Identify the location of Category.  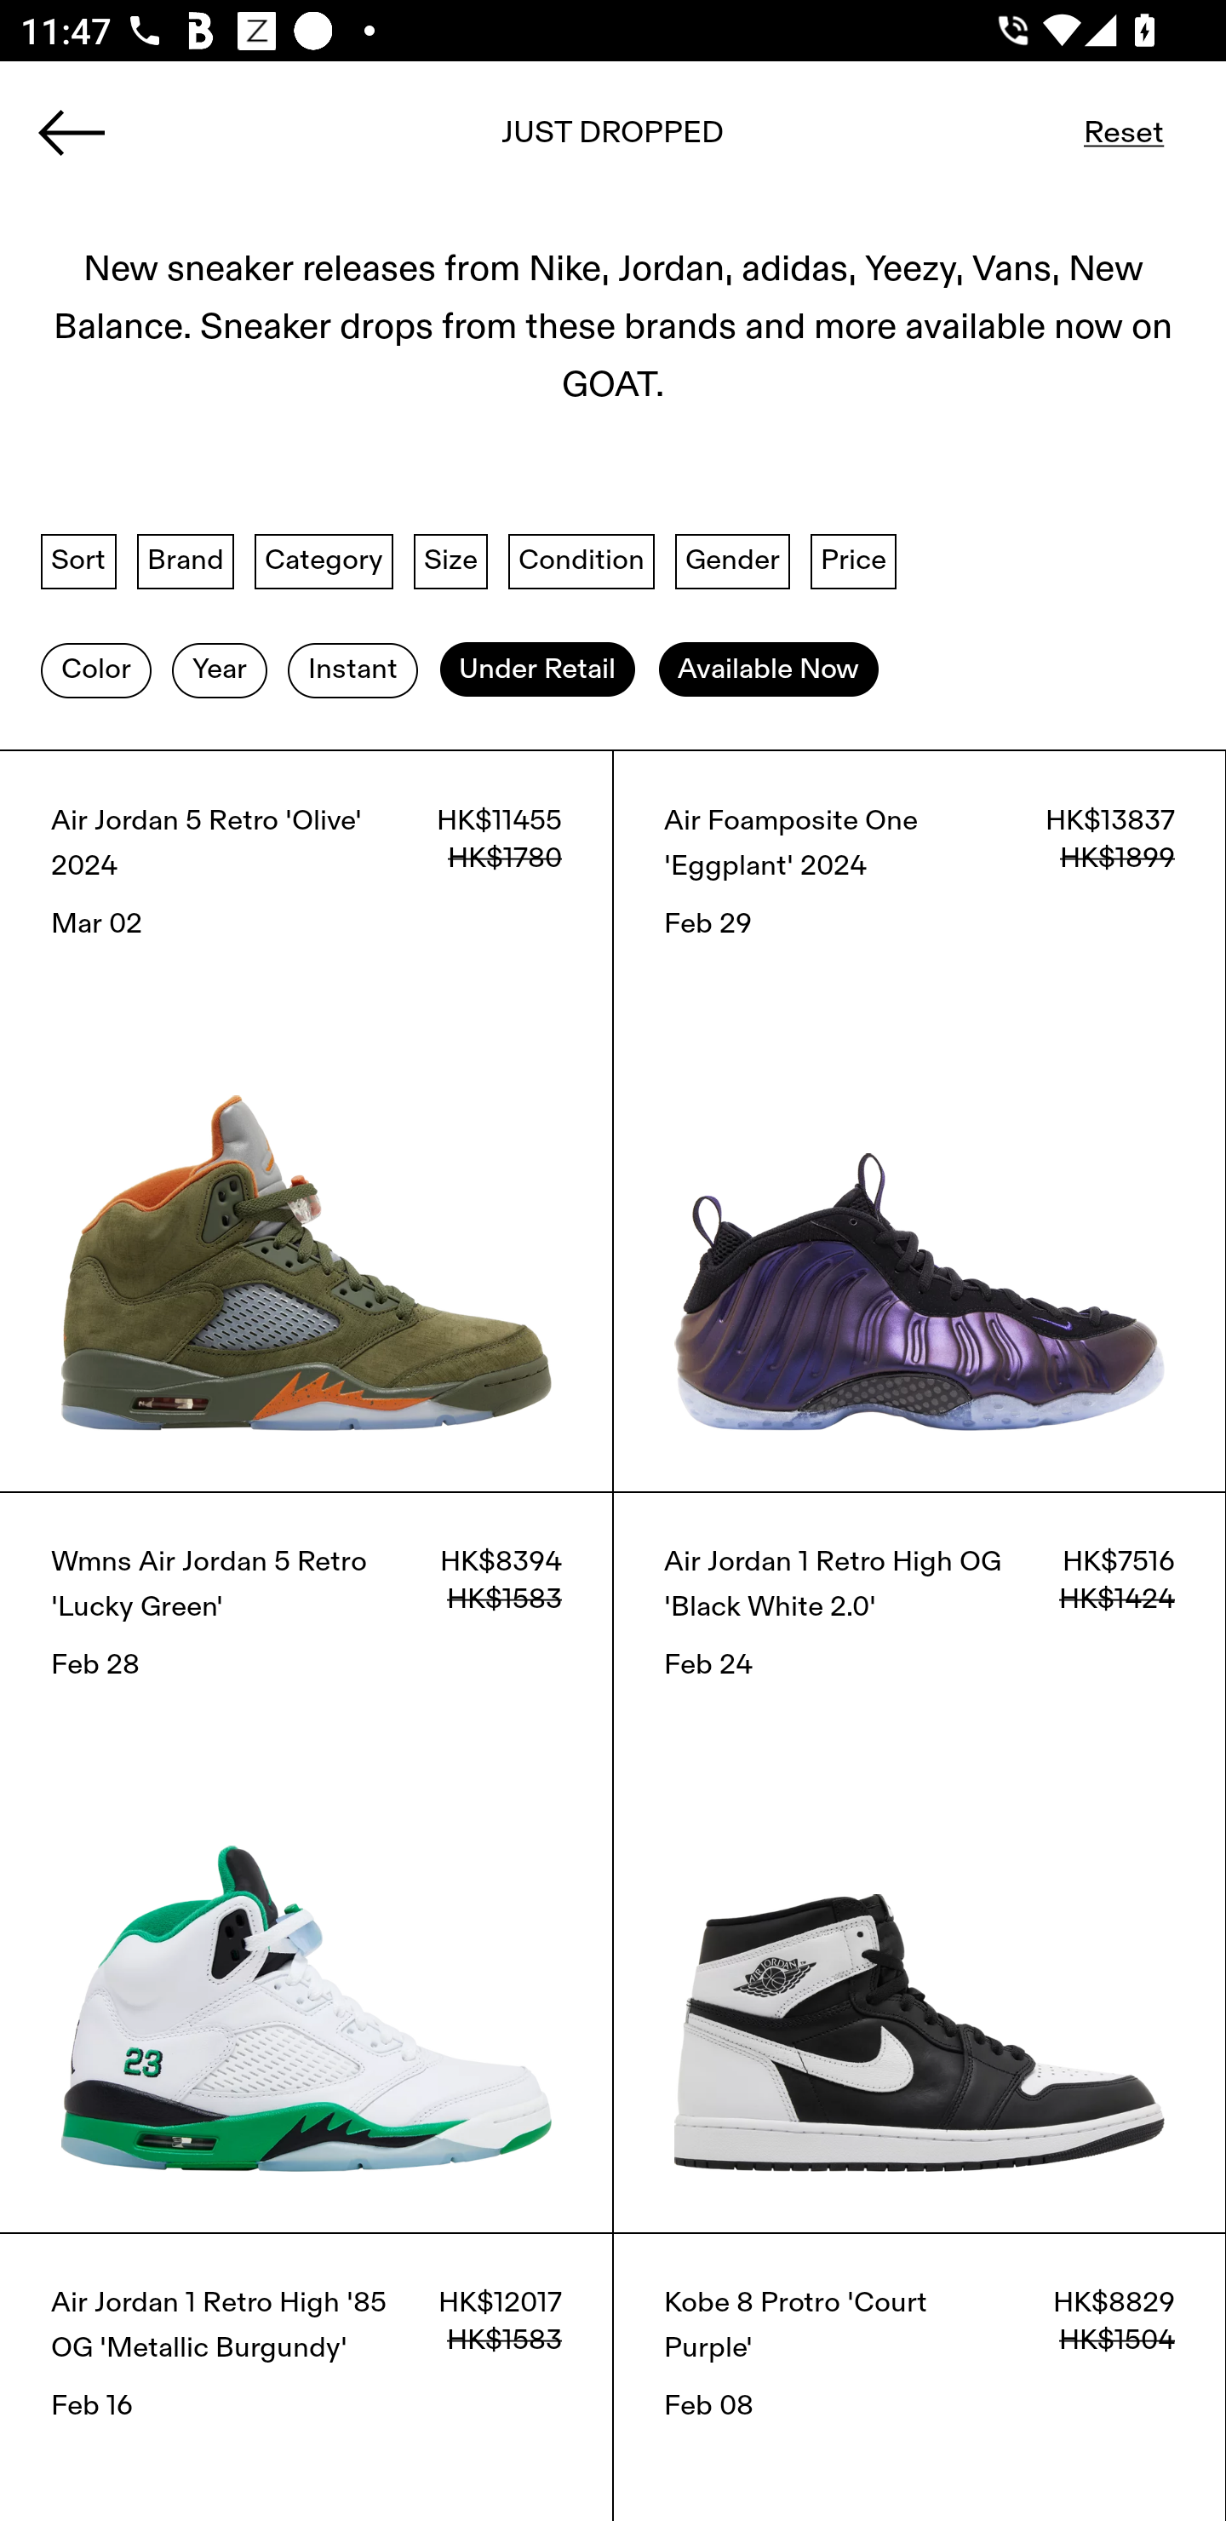
(324, 560).